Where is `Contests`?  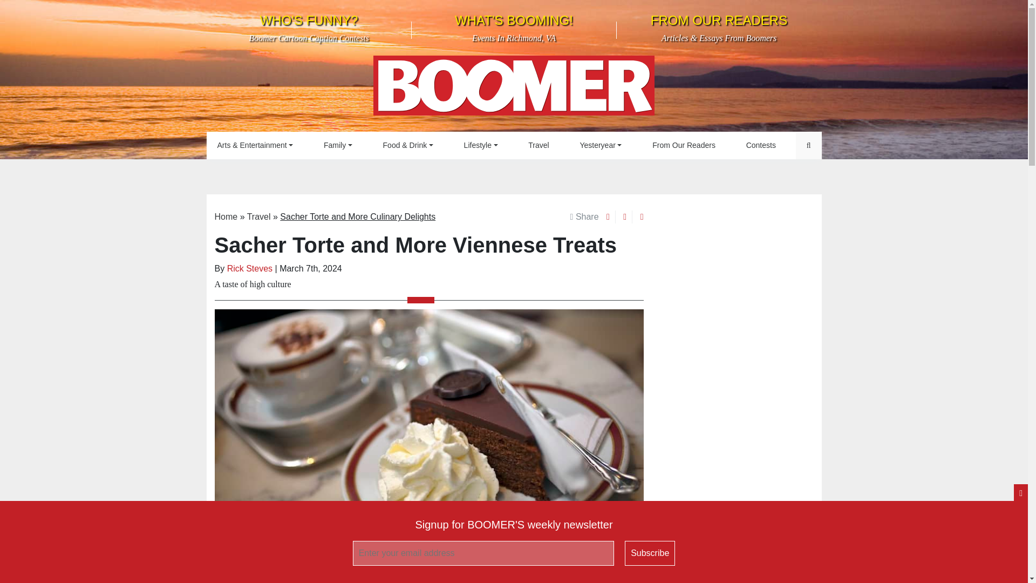
Contests is located at coordinates (338, 145).